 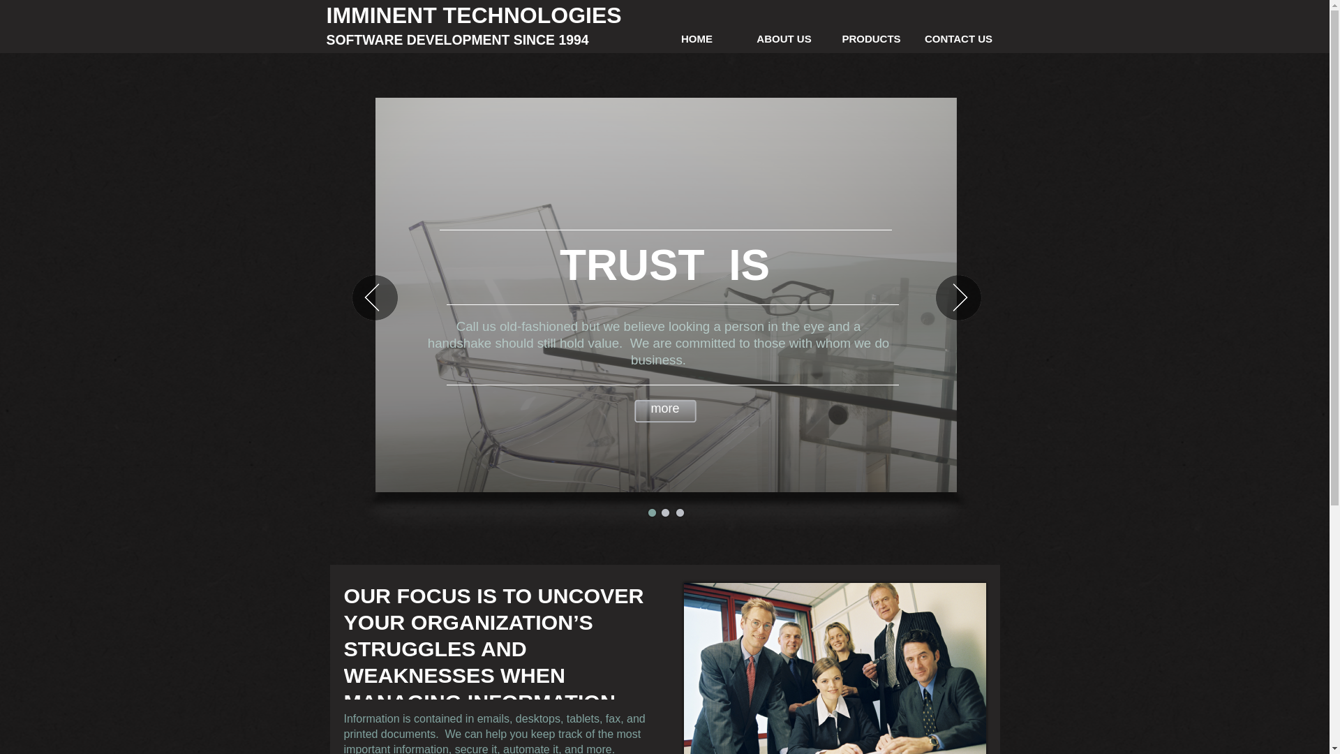 What do you see at coordinates (664, 411) in the screenshot?
I see `more` at bounding box center [664, 411].